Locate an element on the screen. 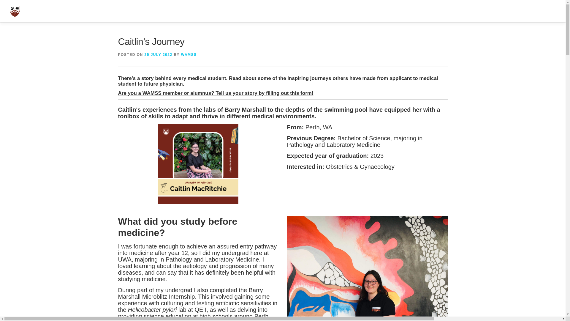  JOIN is located at coordinates (283, 11).